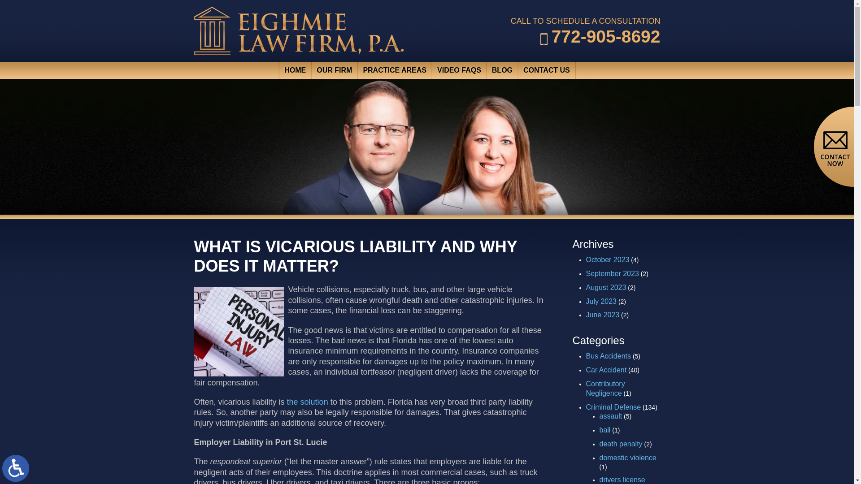 This screenshot has height=484, width=861. Describe the element at coordinates (600, 36) in the screenshot. I see `772-905-8692` at that location.